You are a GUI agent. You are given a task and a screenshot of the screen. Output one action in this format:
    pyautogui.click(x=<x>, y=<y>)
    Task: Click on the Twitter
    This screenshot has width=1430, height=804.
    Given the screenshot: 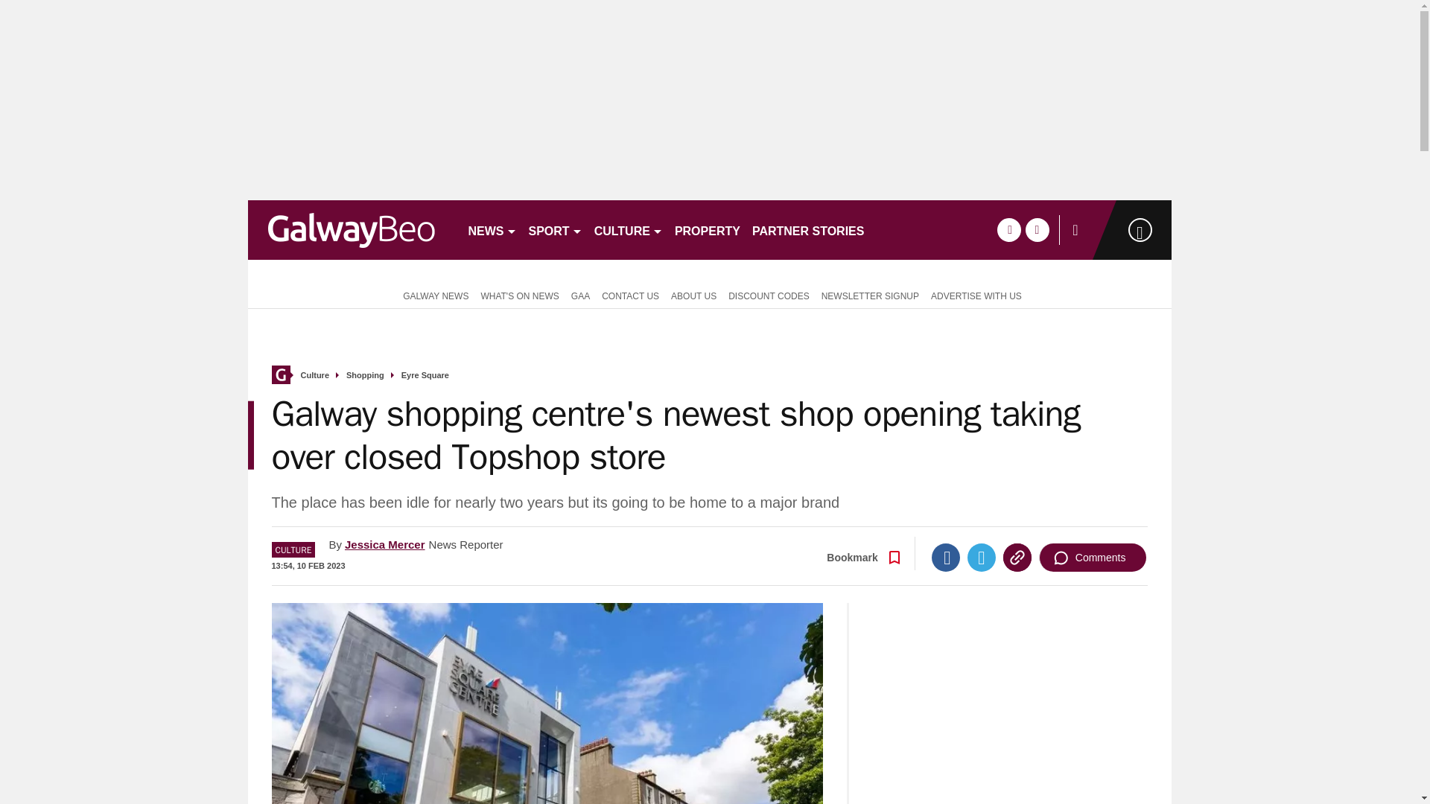 What is the action you would take?
    pyautogui.click(x=982, y=557)
    